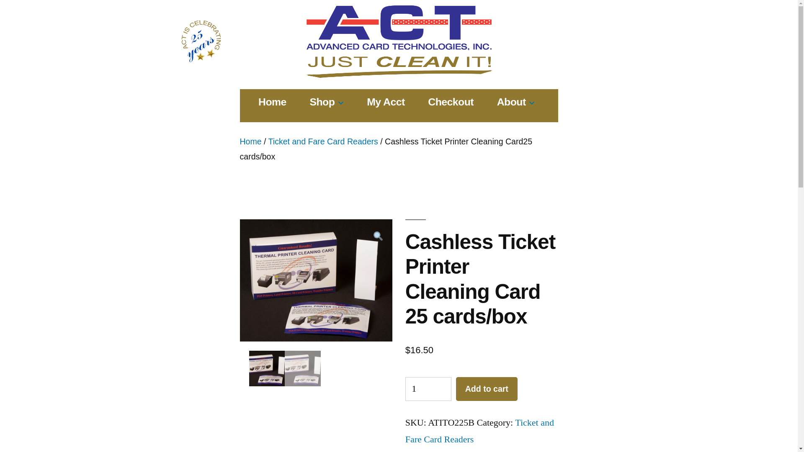 The height and width of the screenshot is (452, 804). What do you see at coordinates (451, 102) in the screenshot?
I see `Checkout` at bounding box center [451, 102].